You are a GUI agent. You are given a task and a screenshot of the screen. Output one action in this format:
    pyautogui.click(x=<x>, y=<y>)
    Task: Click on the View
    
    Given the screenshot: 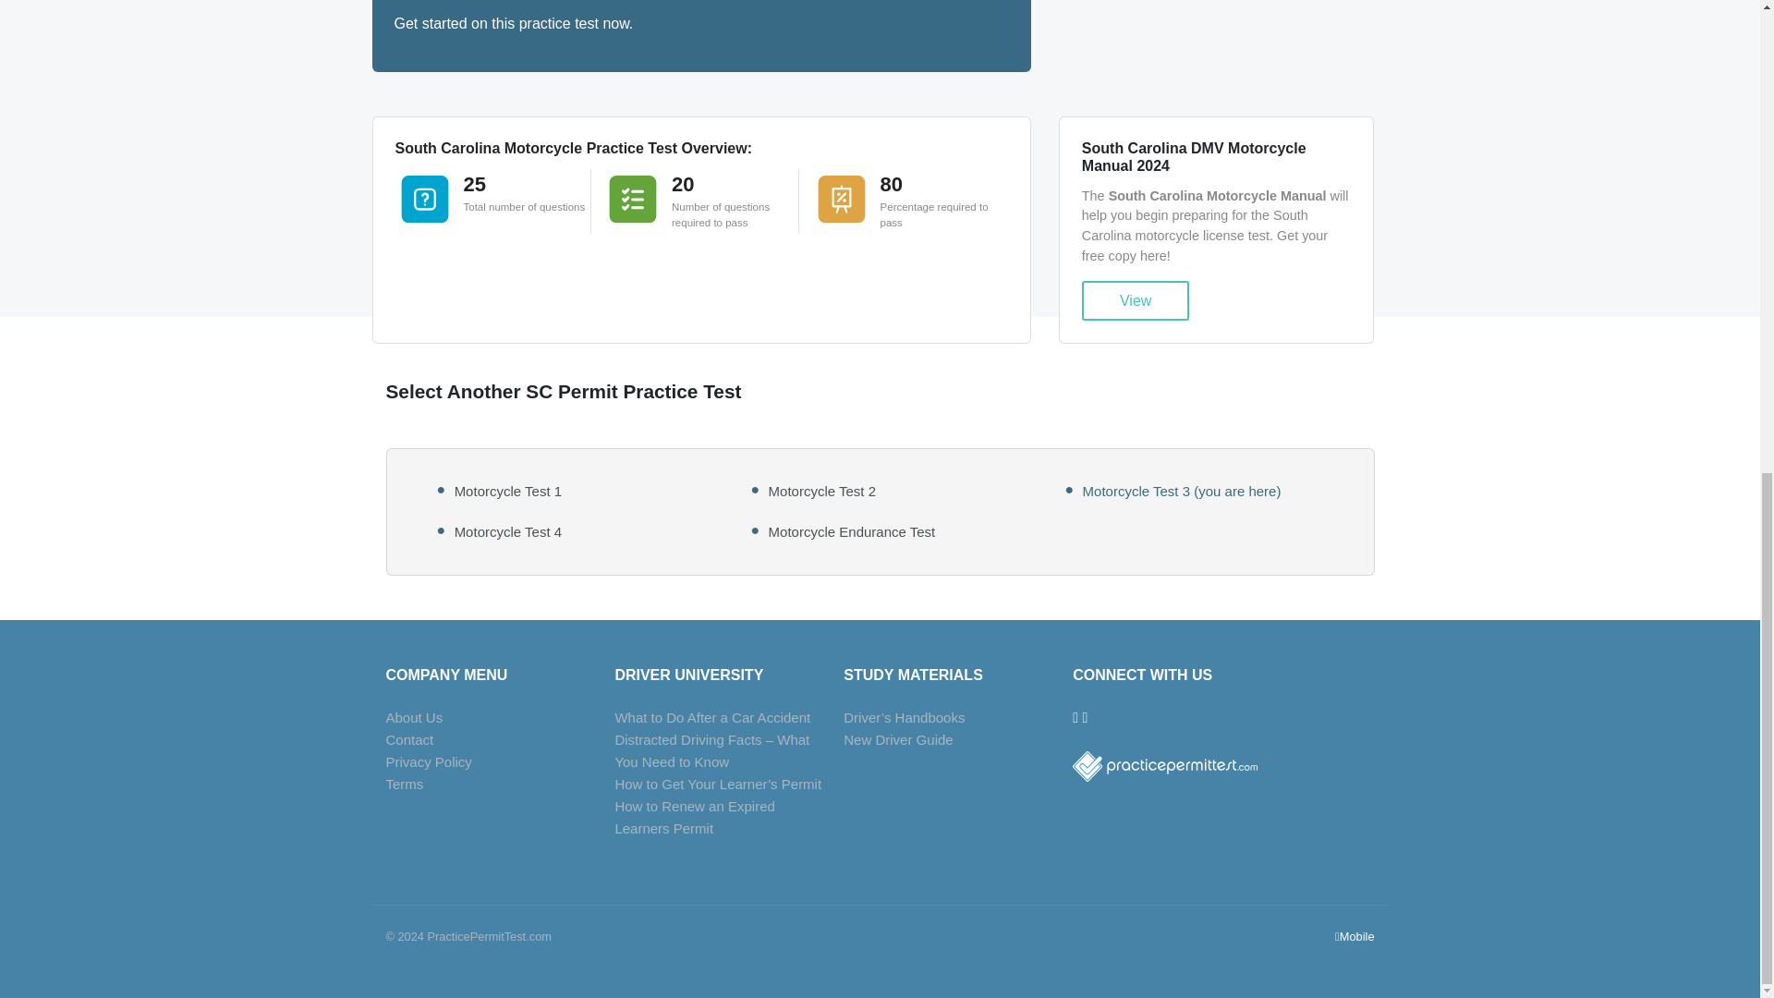 What is the action you would take?
    pyautogui.click(x=1136, y=299)
    